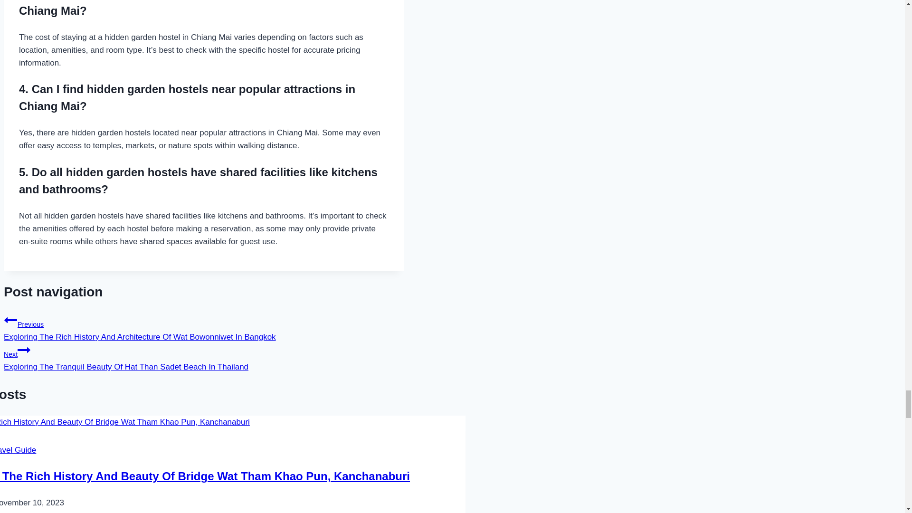 The width and height of the screenshot is (912, 513). Describe the element at coordinates (18, 450) in the screenshot. I see `Thailand Travel Guide` at that location.